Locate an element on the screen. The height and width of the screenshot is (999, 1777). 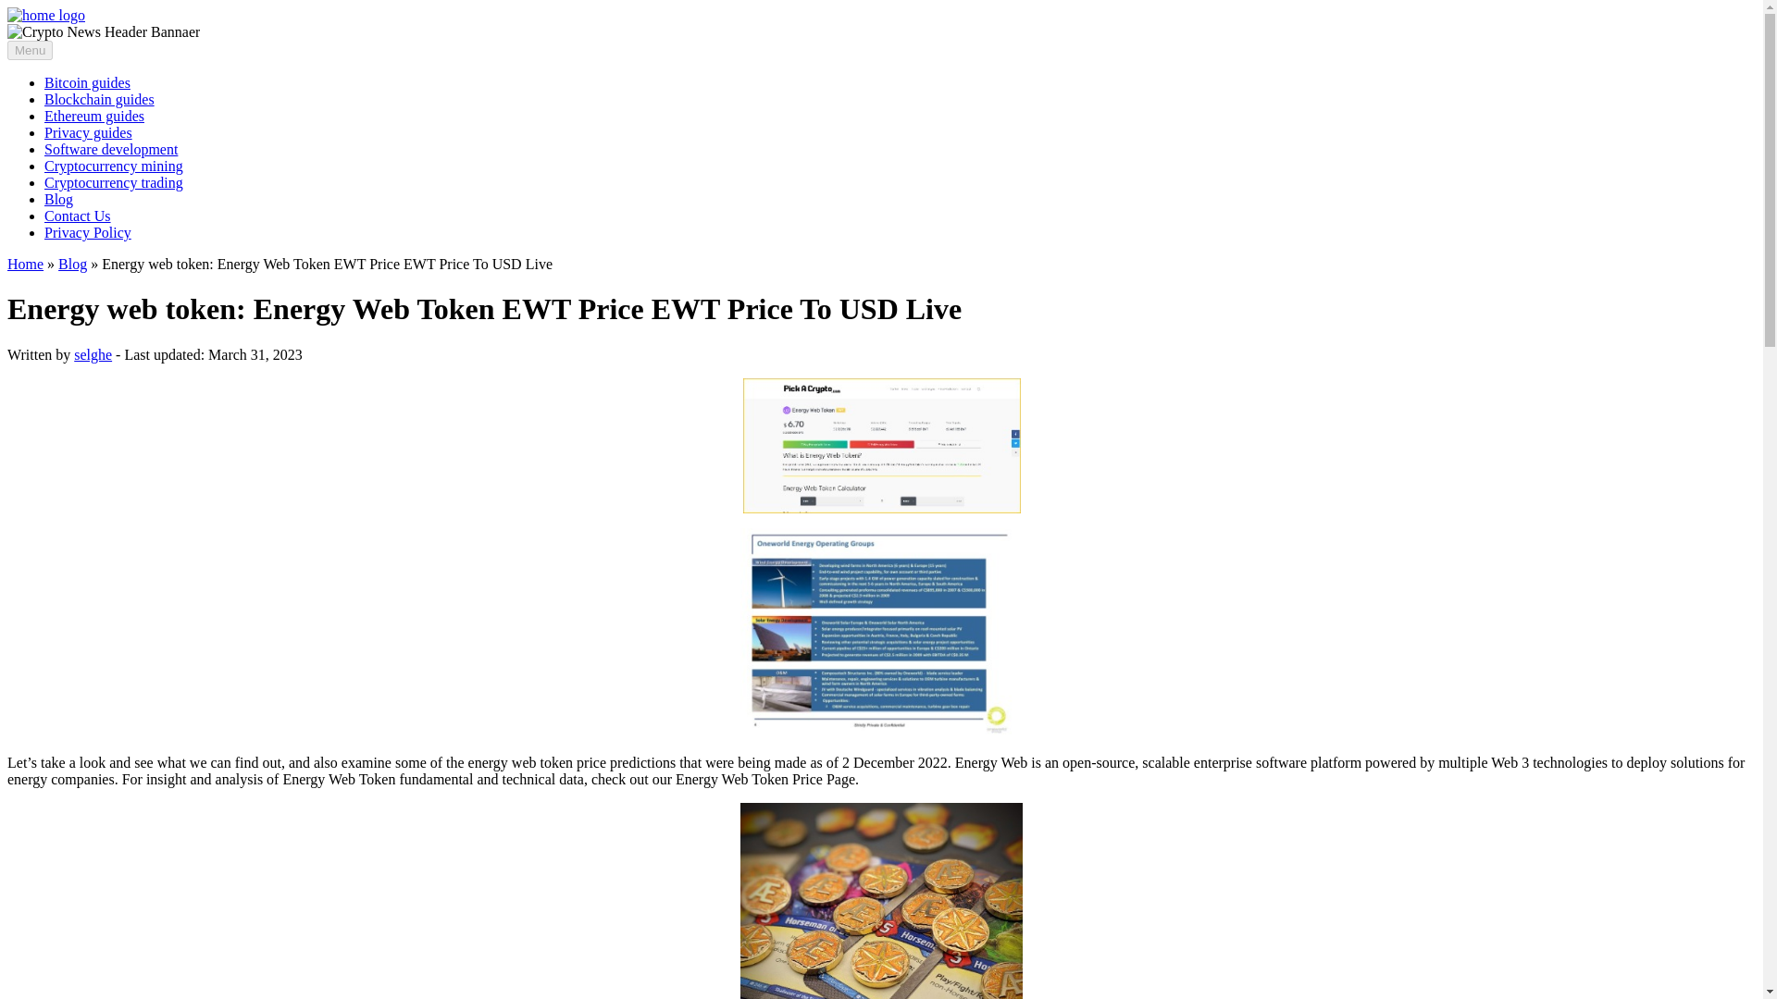
Privacy guides is located at coordinates (88, 133).